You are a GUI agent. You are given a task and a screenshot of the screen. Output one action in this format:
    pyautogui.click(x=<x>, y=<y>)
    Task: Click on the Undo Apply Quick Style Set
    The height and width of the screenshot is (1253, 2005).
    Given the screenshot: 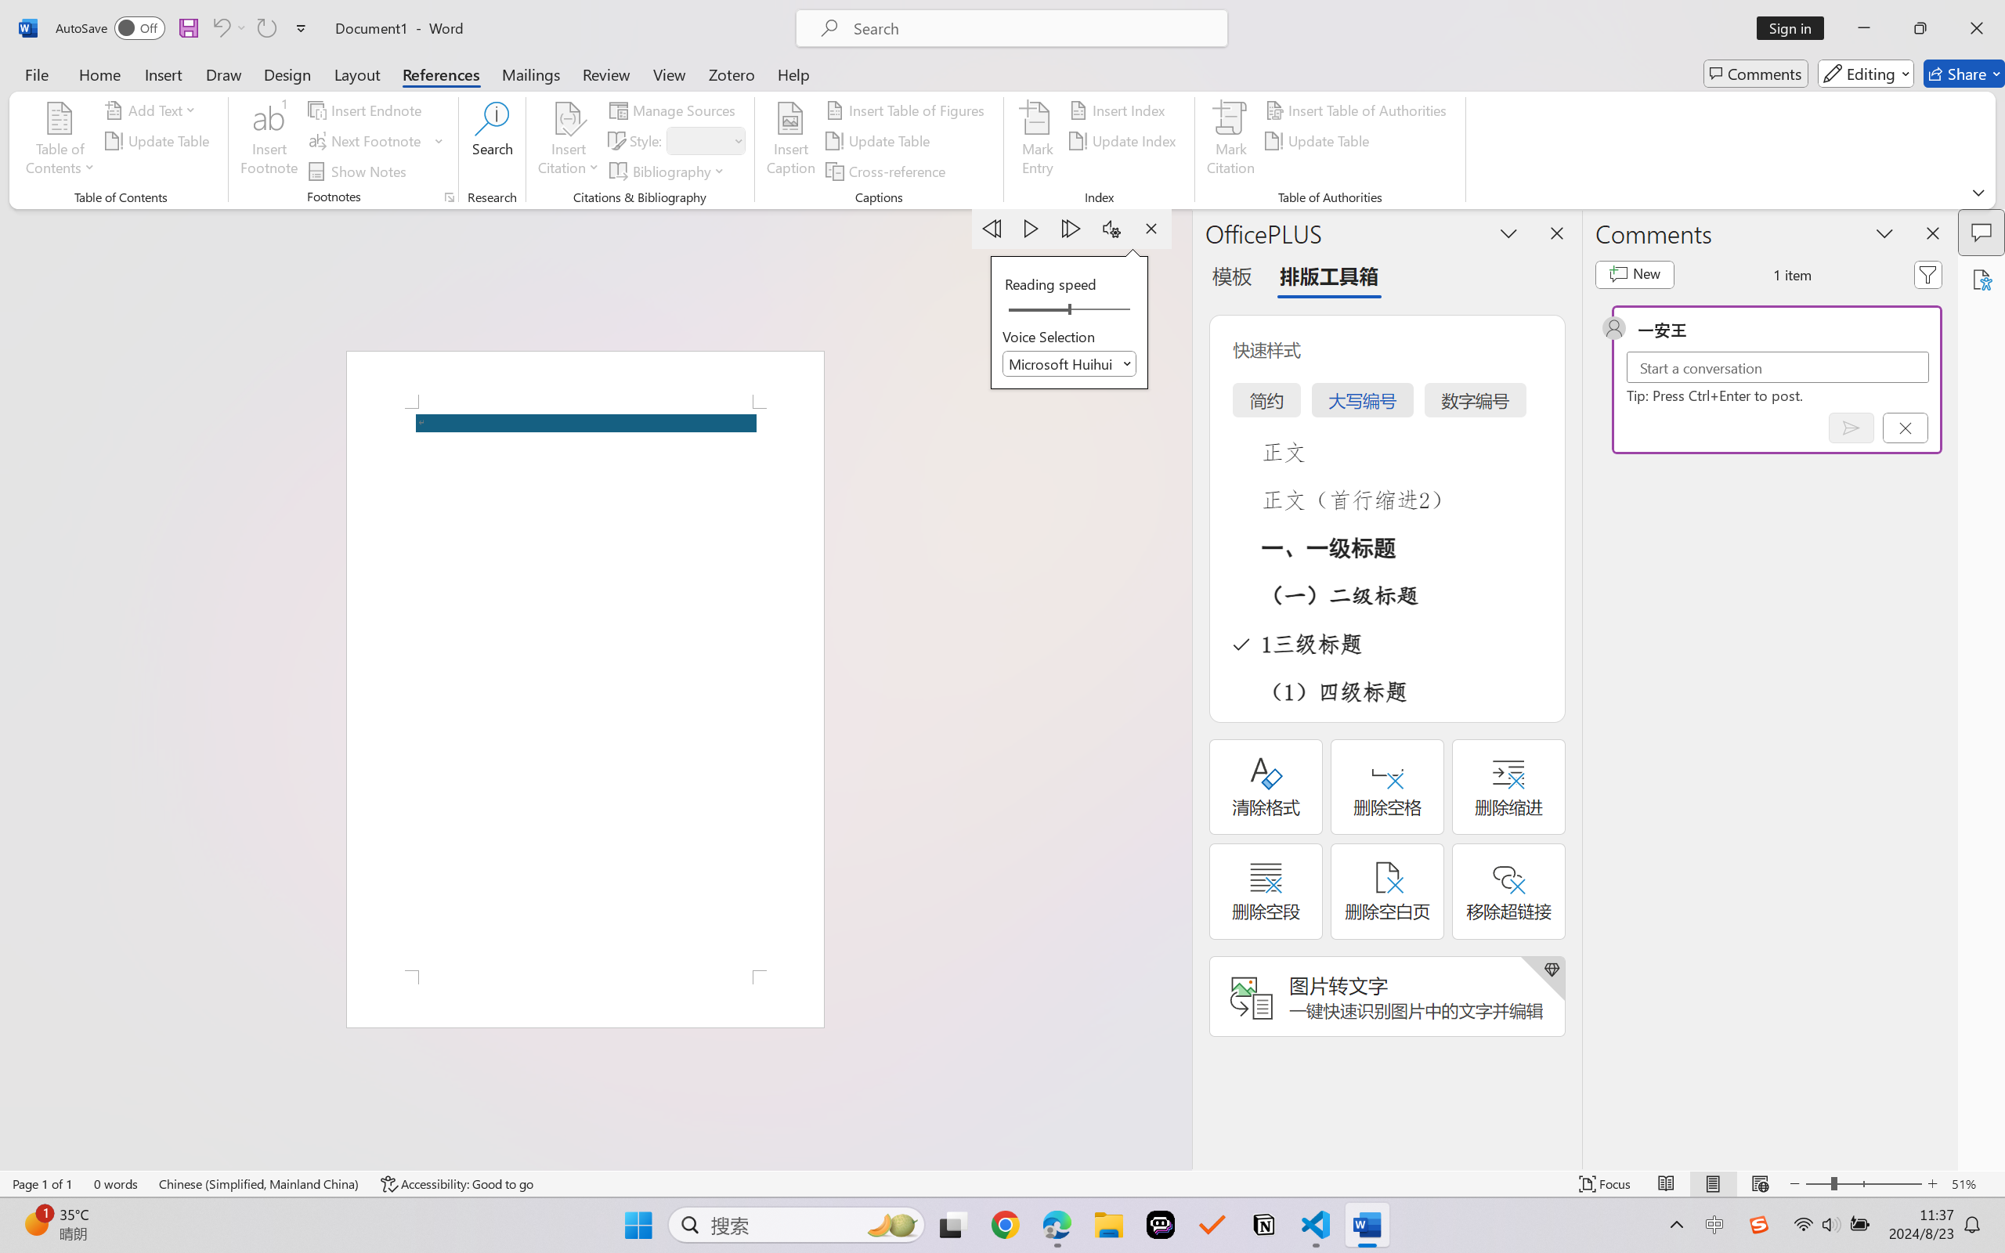 What is the action you would take?
    pyautogui.click(x=220, y=28)
    